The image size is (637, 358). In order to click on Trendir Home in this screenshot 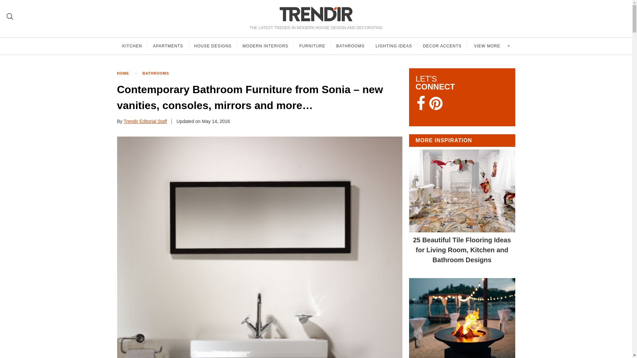, I will do `click(316, 14)`.